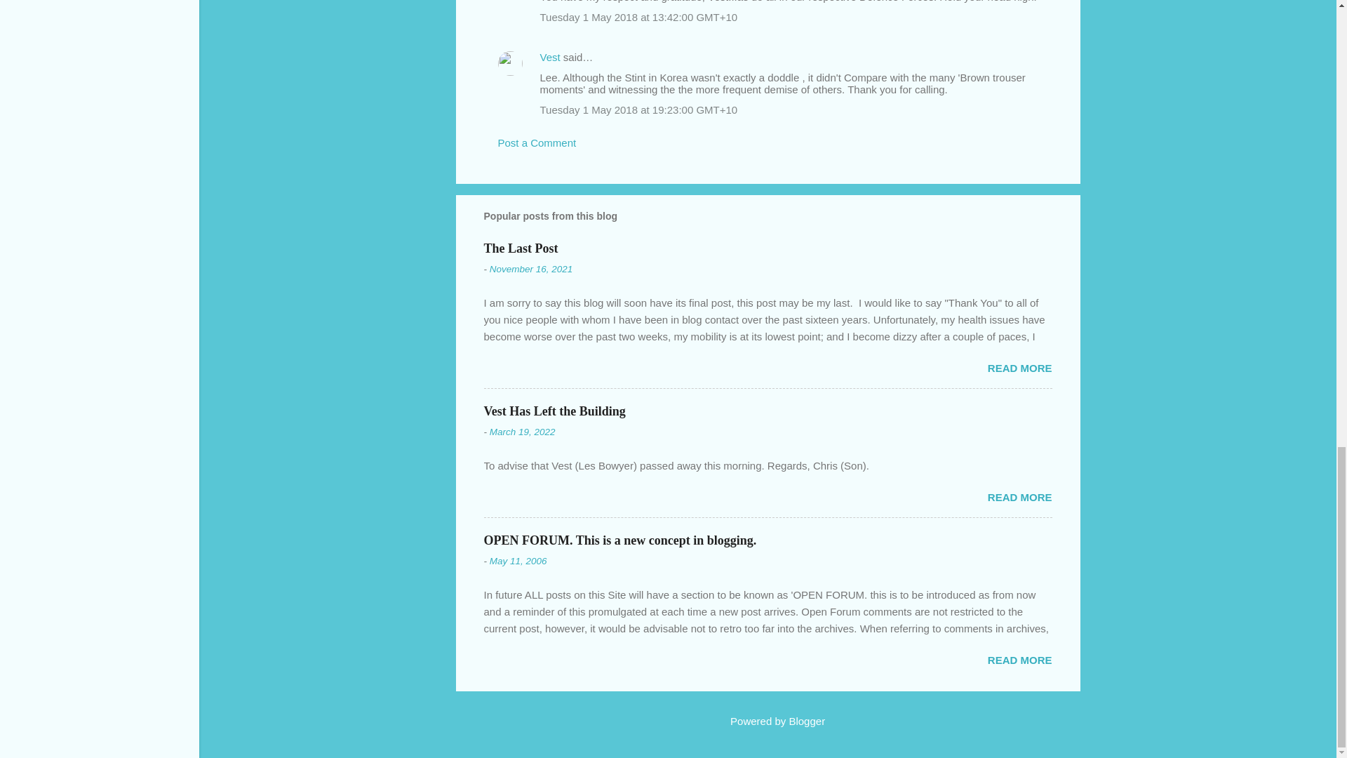  I want to click on November 16, 2021, so click(532, 268).